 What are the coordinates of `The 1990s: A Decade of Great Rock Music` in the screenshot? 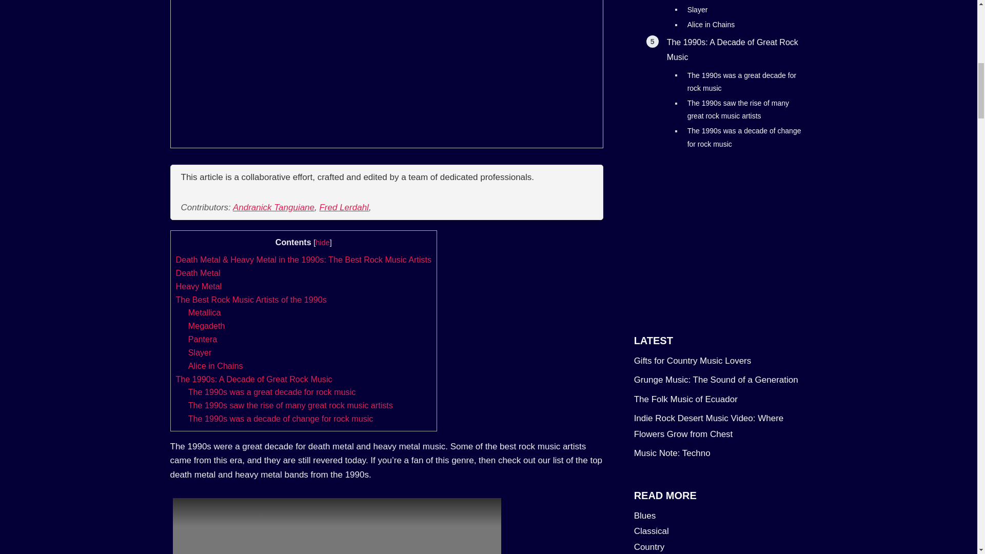 It's located at (253, 379).